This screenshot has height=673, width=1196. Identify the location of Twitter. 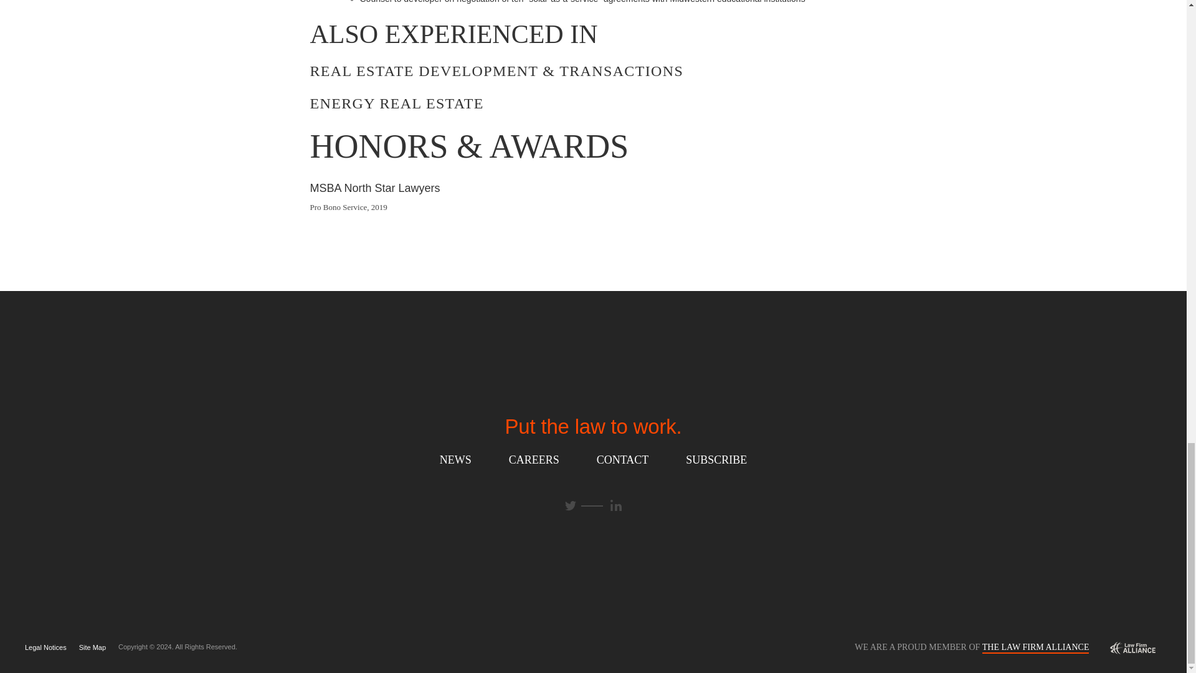
(571, 506).